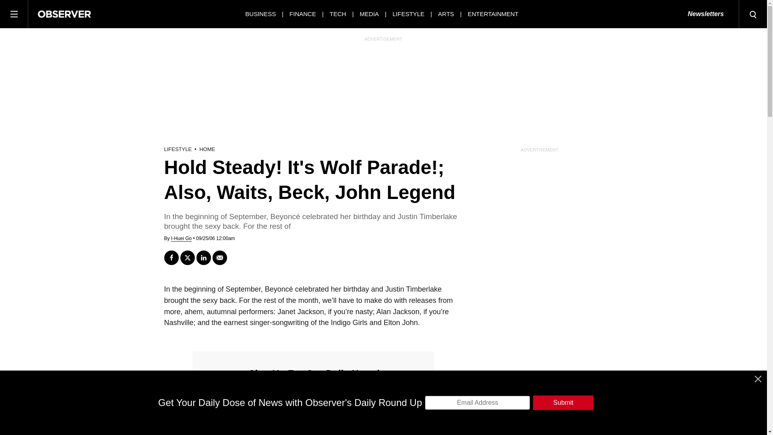  What do you see at coordinates (338, 14) in the screenshot?
I see `TECH` at bounding box center [338, 14].